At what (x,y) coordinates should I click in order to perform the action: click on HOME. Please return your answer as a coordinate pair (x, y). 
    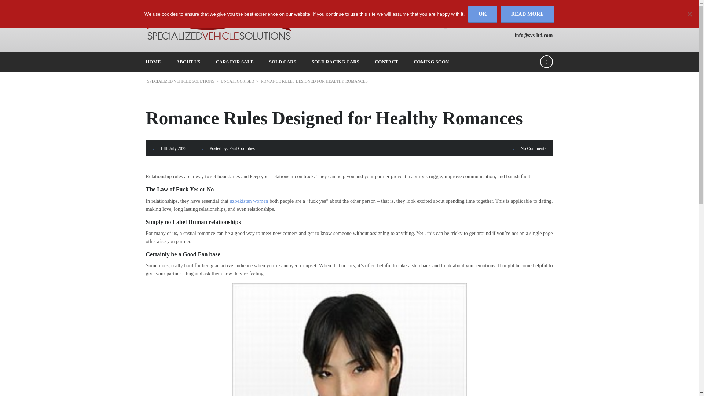
    Looking at the image, I should click on (153, 62).